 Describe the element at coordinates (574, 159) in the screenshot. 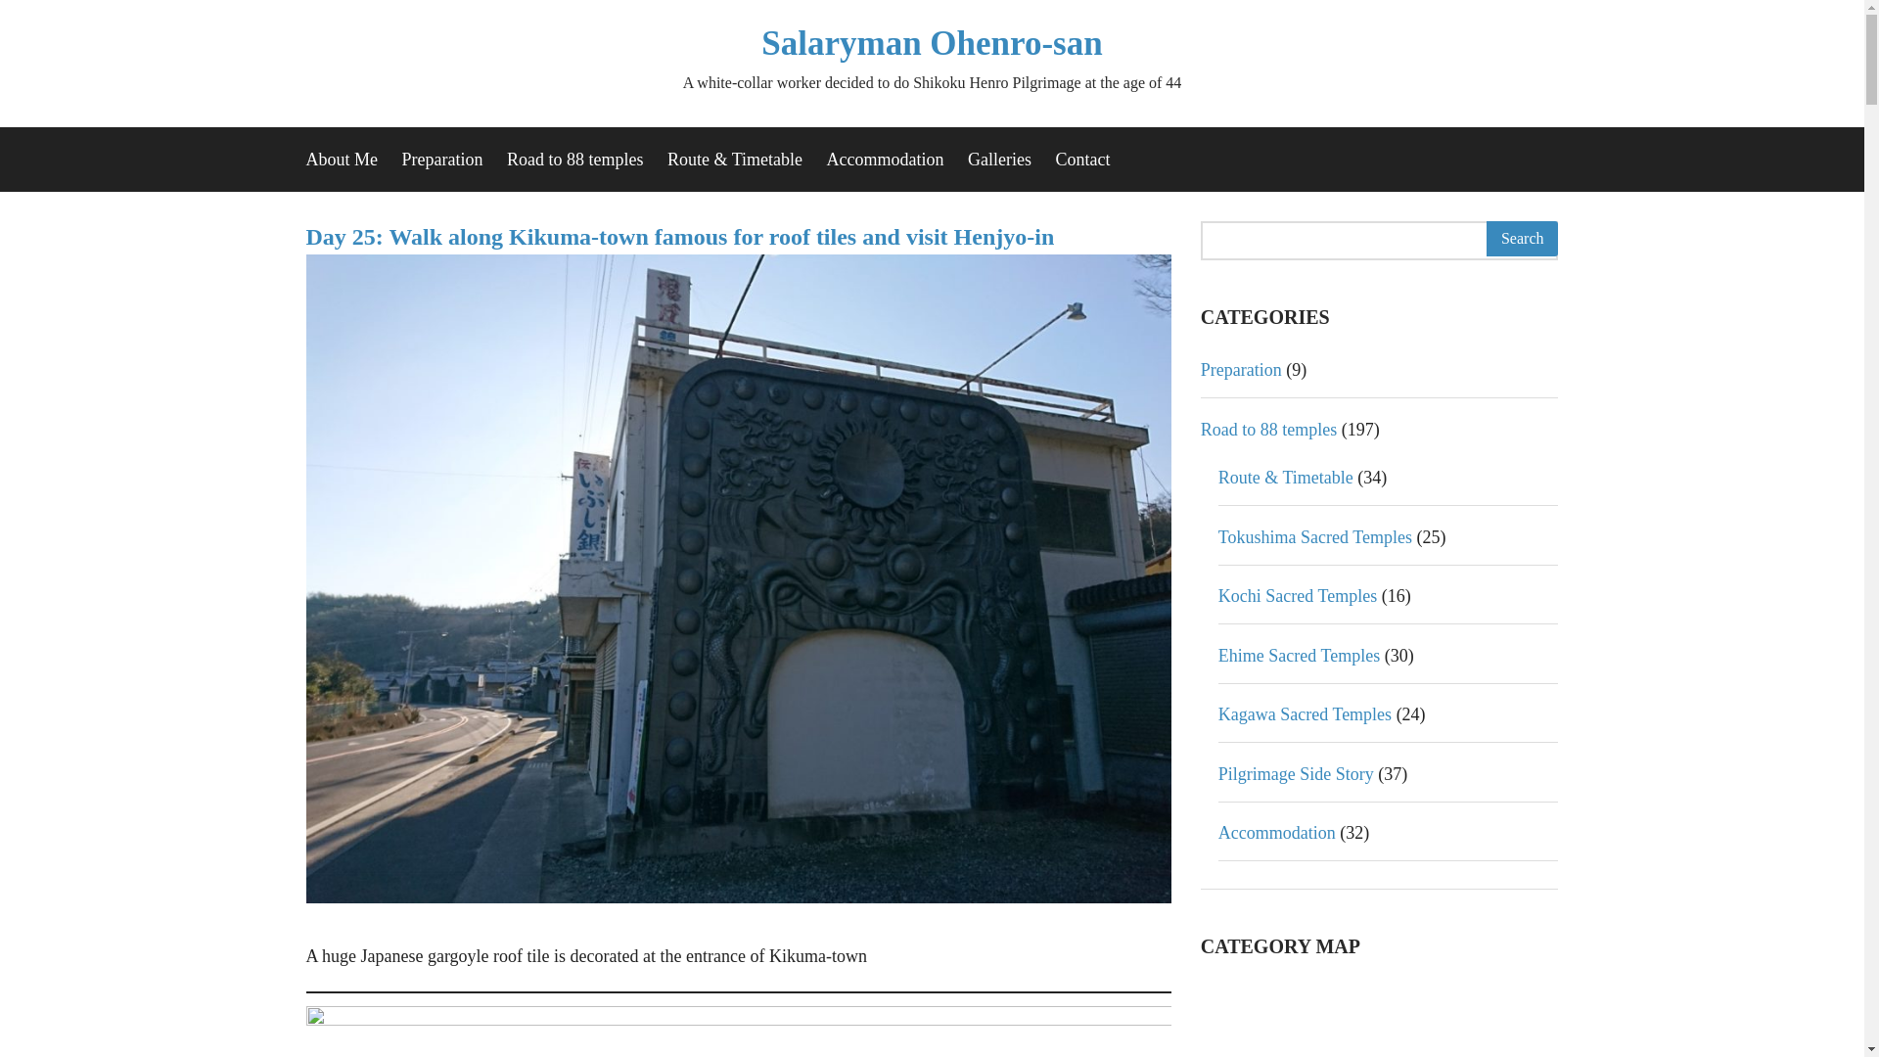

I see `Road to 88 temples` at that location.